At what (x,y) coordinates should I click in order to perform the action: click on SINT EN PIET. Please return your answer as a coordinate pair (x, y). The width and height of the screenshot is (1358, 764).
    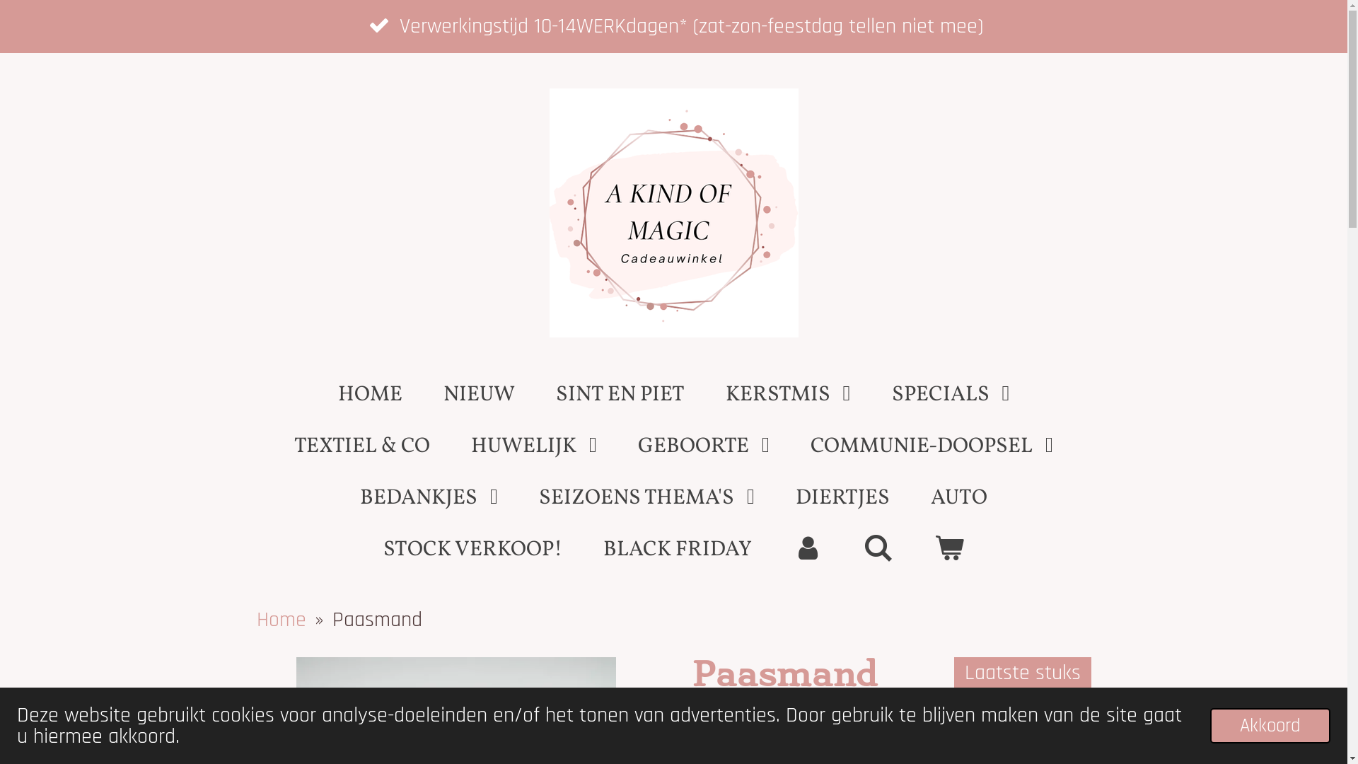
    Looking at the image, I should click on (620, 395).